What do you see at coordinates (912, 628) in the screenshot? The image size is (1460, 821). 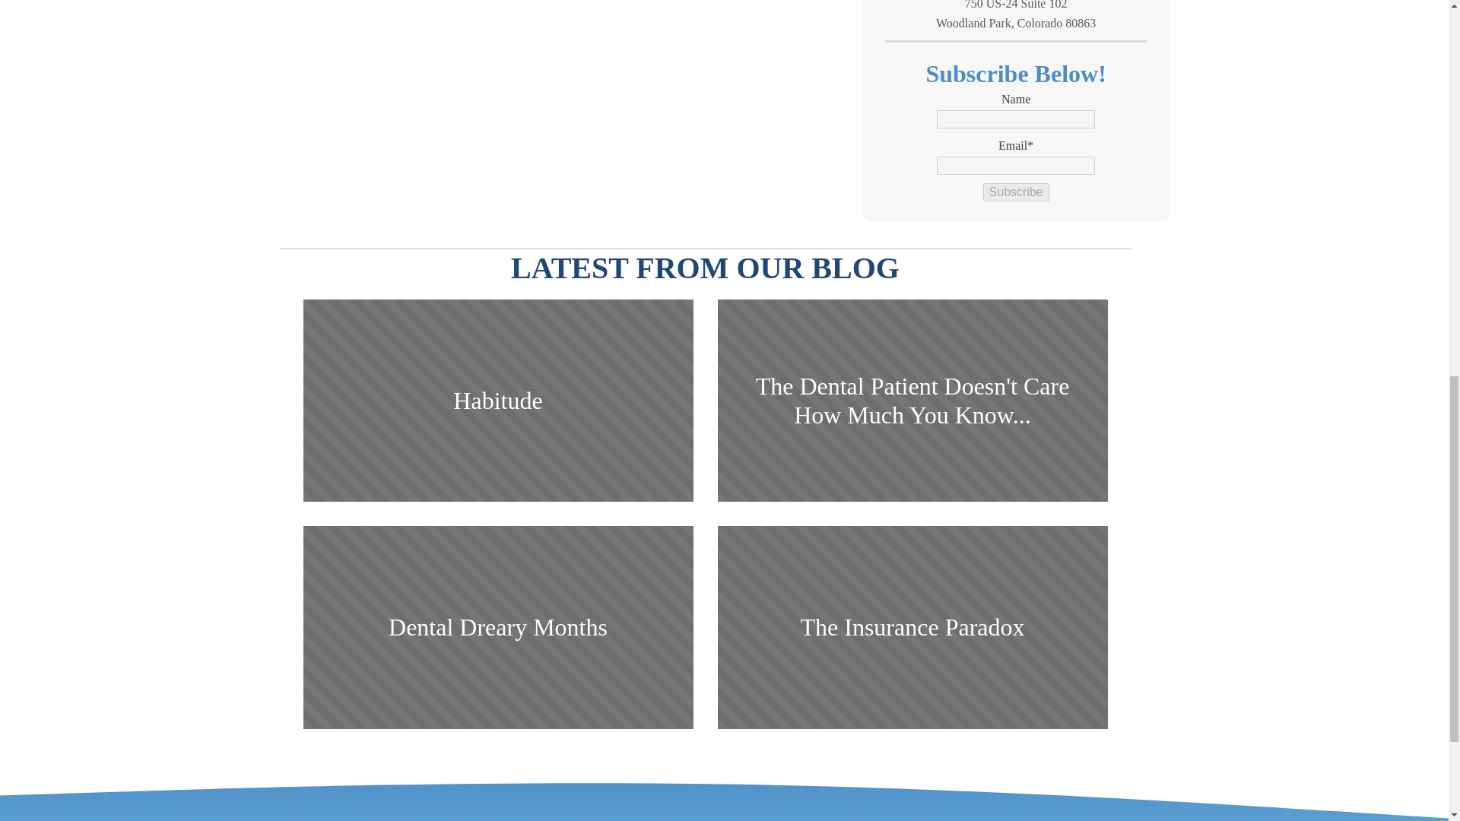 I see `The Insurance Paradox` at bounding box center [912, 628].